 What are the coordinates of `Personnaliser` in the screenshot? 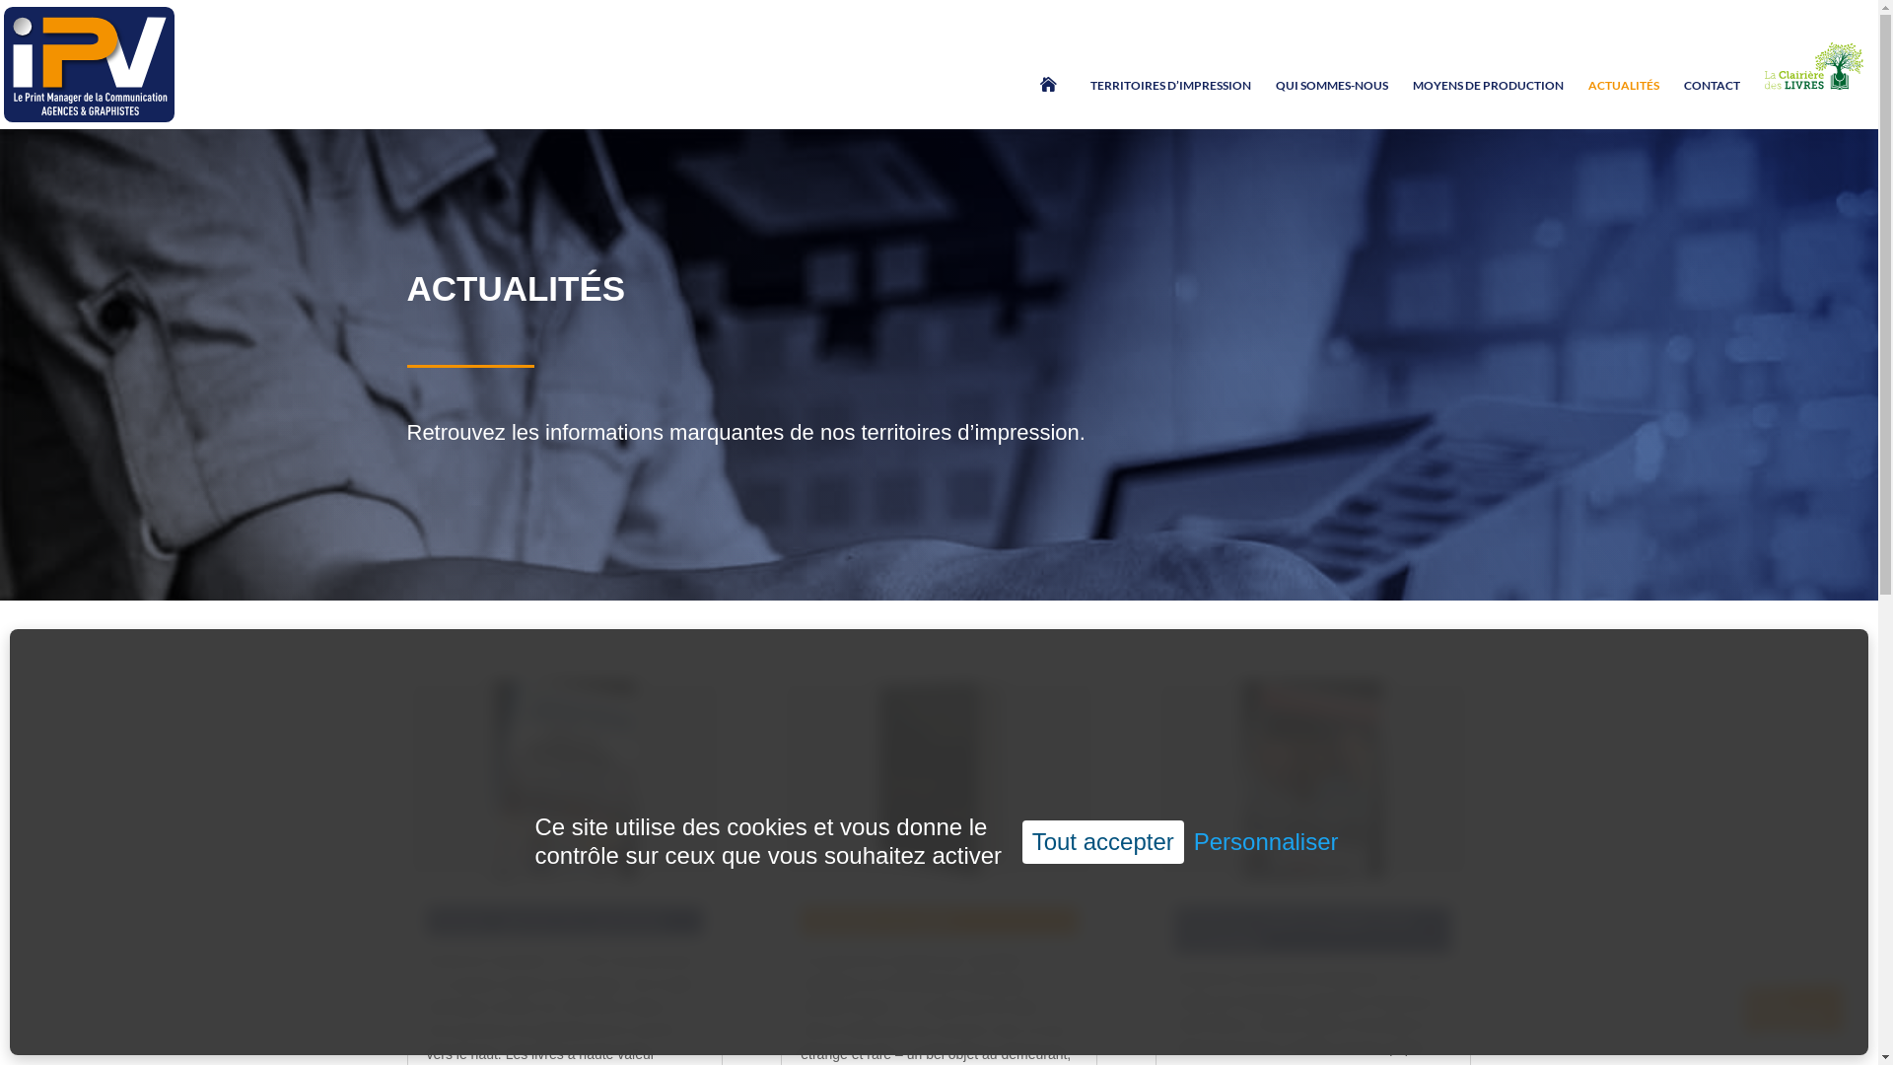 It's located at (1266, 842).